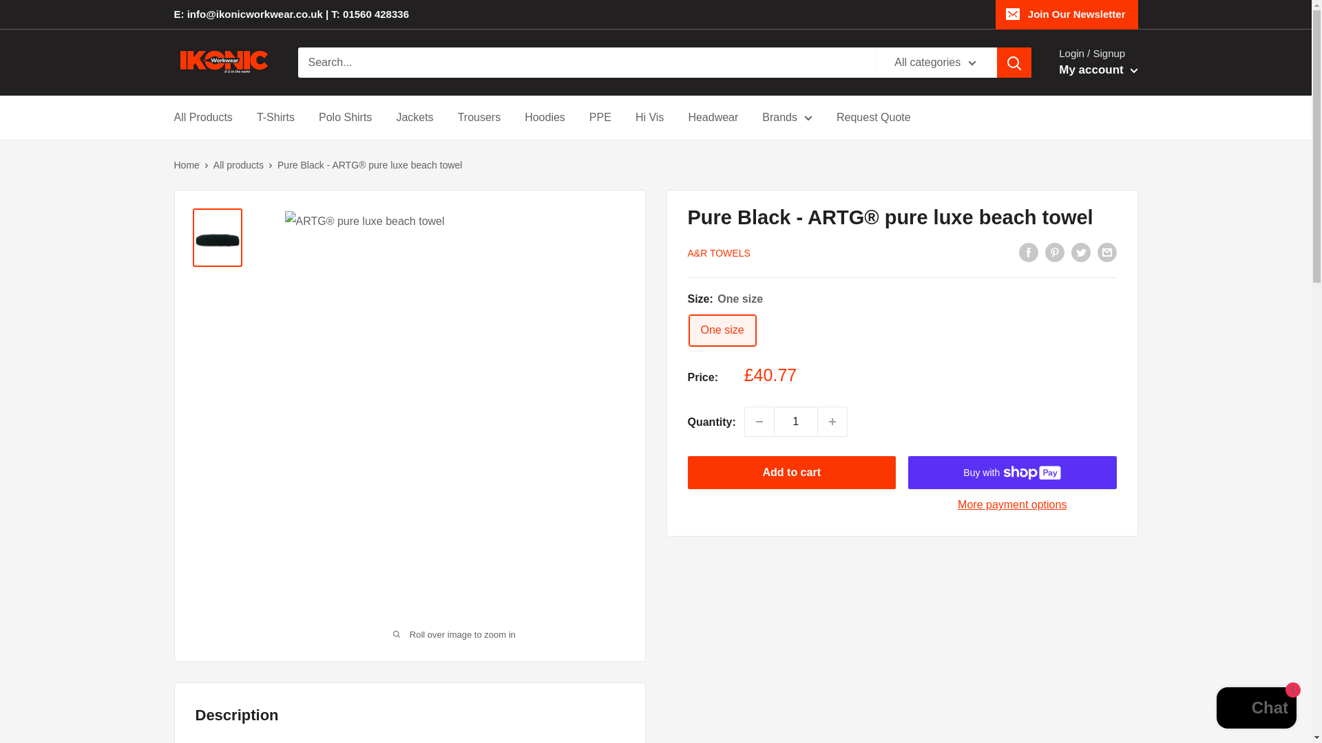 Image resolution: width=1322 pixels, height=743 pixels. I want to click on Ikonic Workwear, so click(221, 62).